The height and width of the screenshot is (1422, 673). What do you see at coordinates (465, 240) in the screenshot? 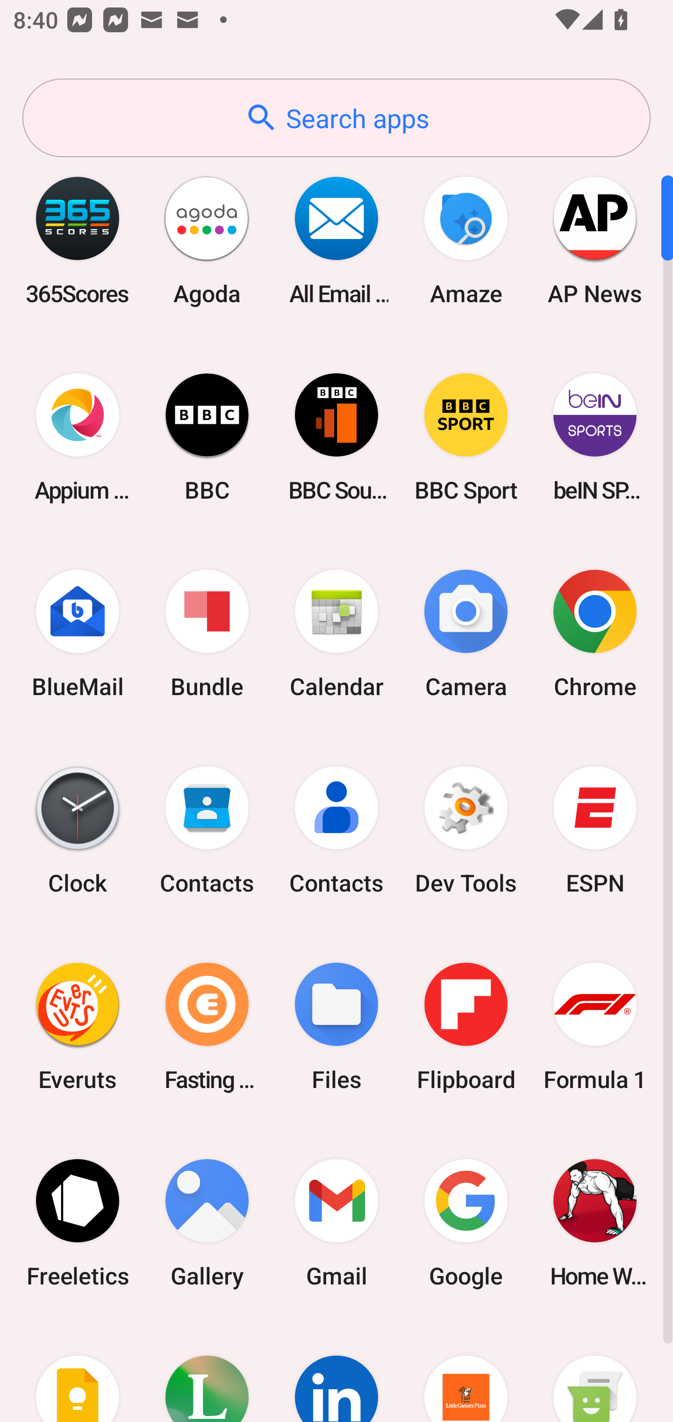
I see `Amaze` at bounding box center [465, 240].